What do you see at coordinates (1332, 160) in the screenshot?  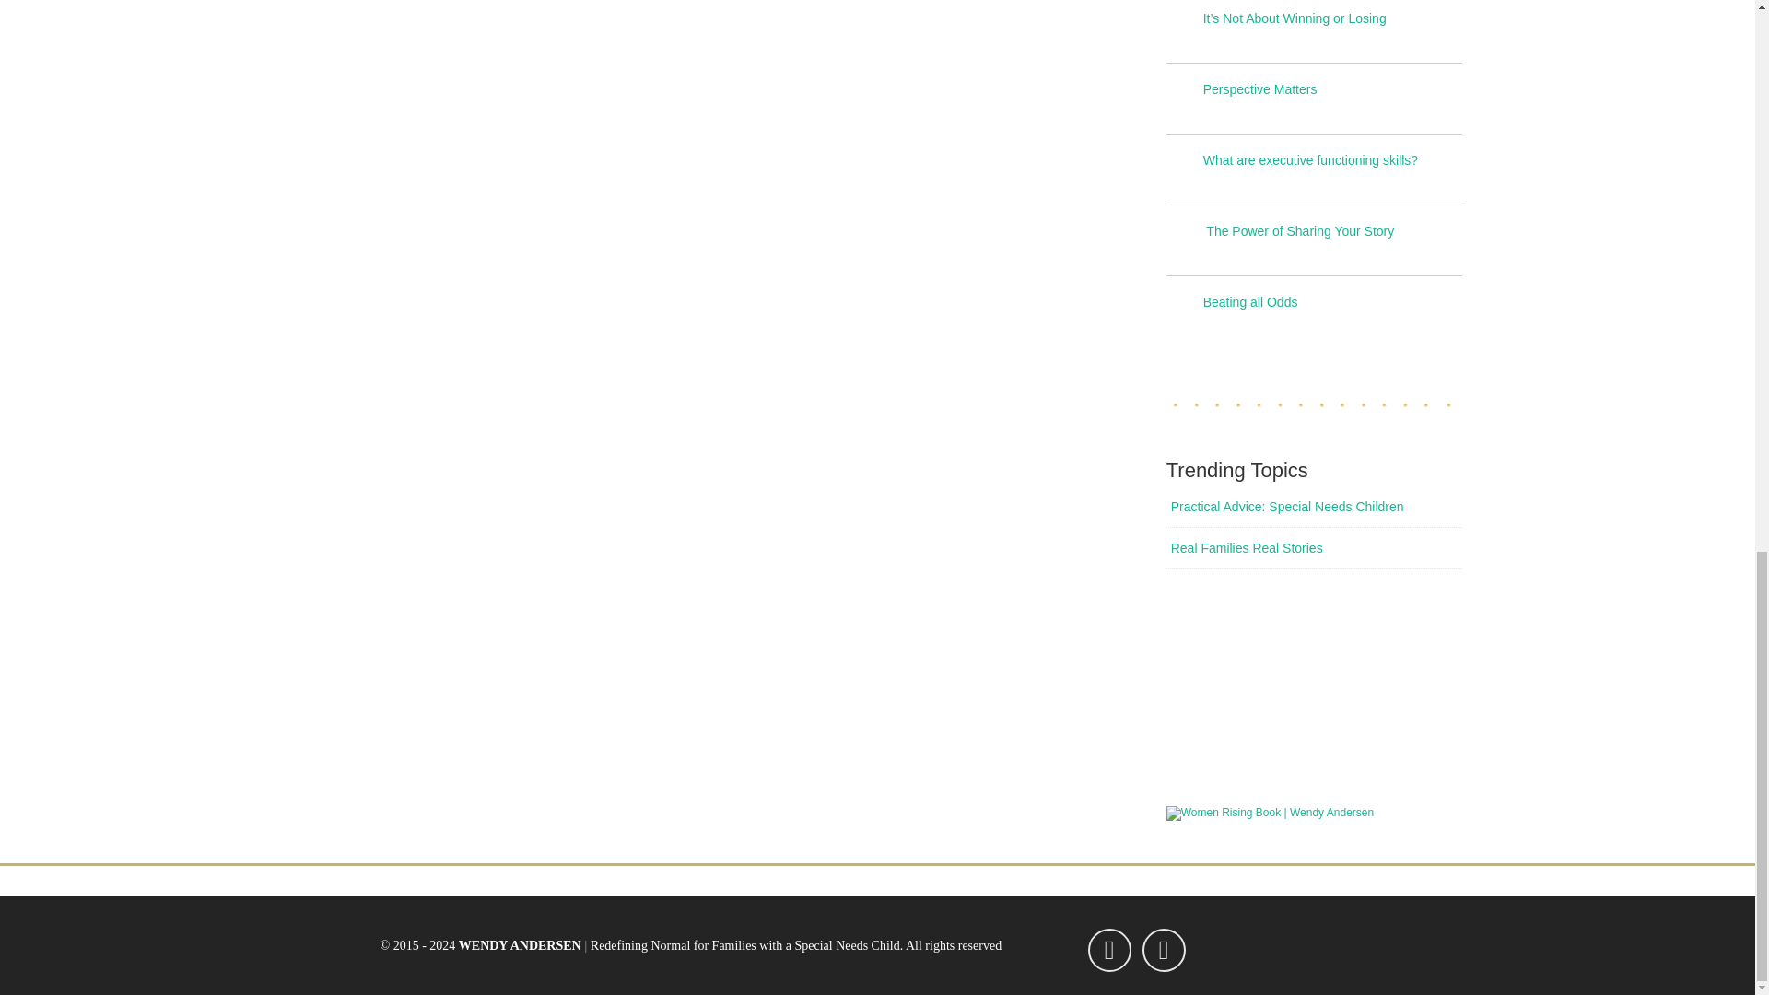 I see `What are executive functioning skills?` at bounding box center [1332, 160].